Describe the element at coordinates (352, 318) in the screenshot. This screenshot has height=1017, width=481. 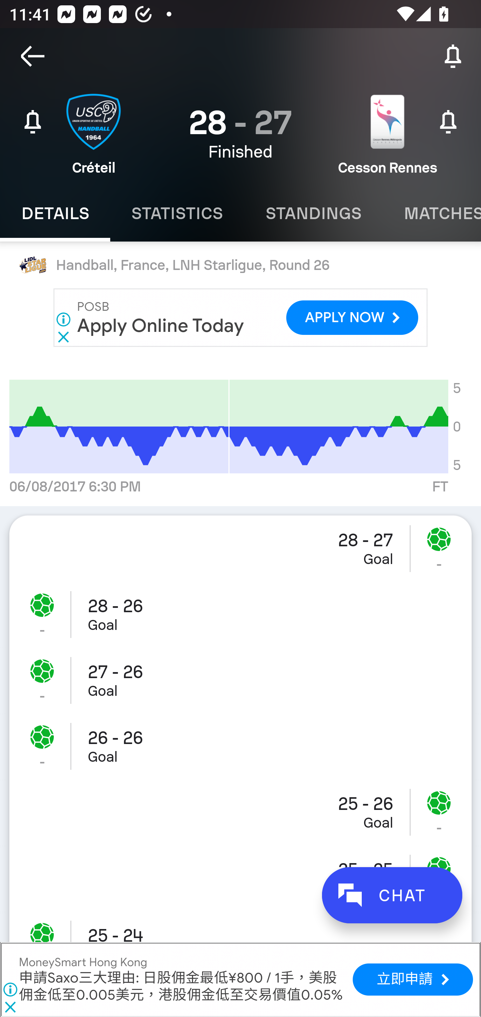
I see `APPLY NOW` at that location.